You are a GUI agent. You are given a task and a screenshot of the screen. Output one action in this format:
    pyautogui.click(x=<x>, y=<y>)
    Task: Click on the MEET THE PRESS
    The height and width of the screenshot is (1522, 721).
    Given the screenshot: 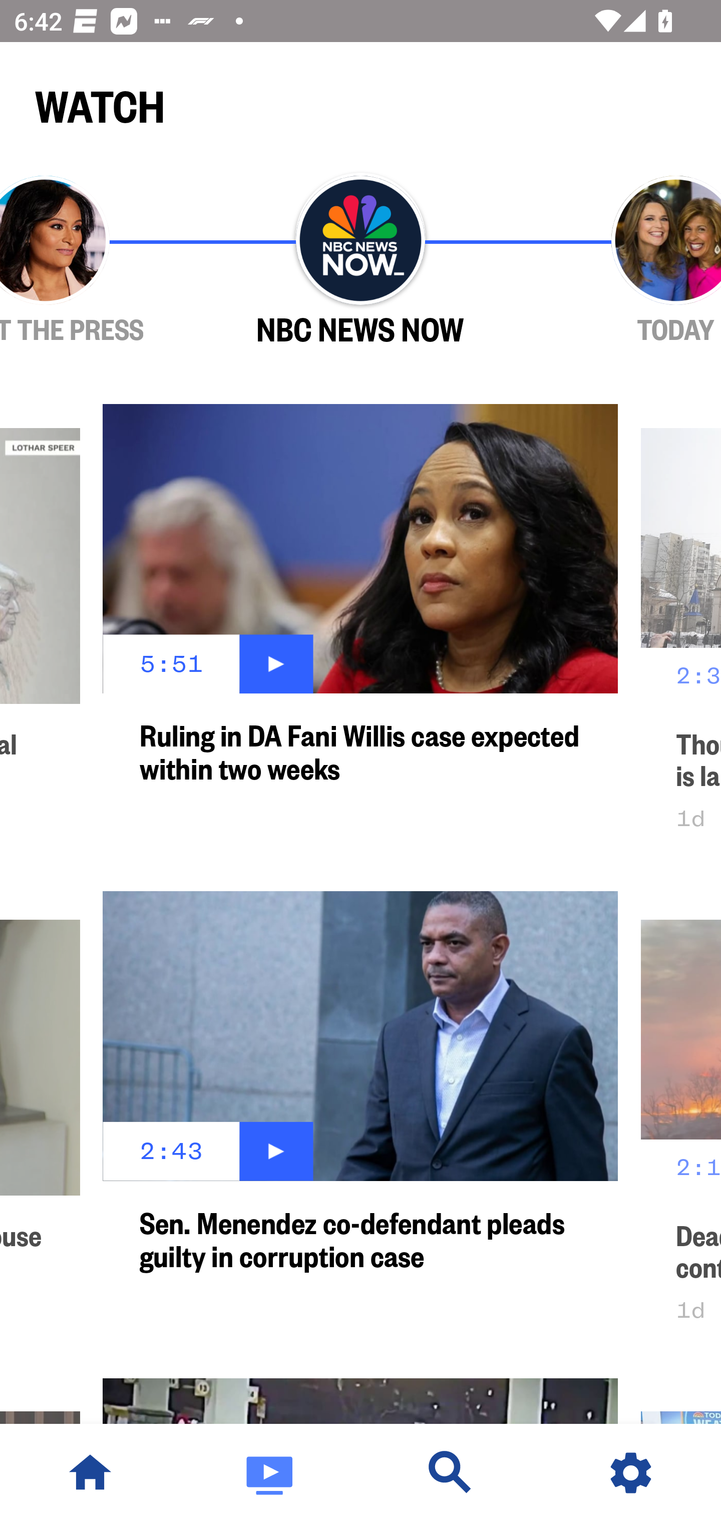 What is the action you would take?
    pyautogui.click(x=101, y=261)
    